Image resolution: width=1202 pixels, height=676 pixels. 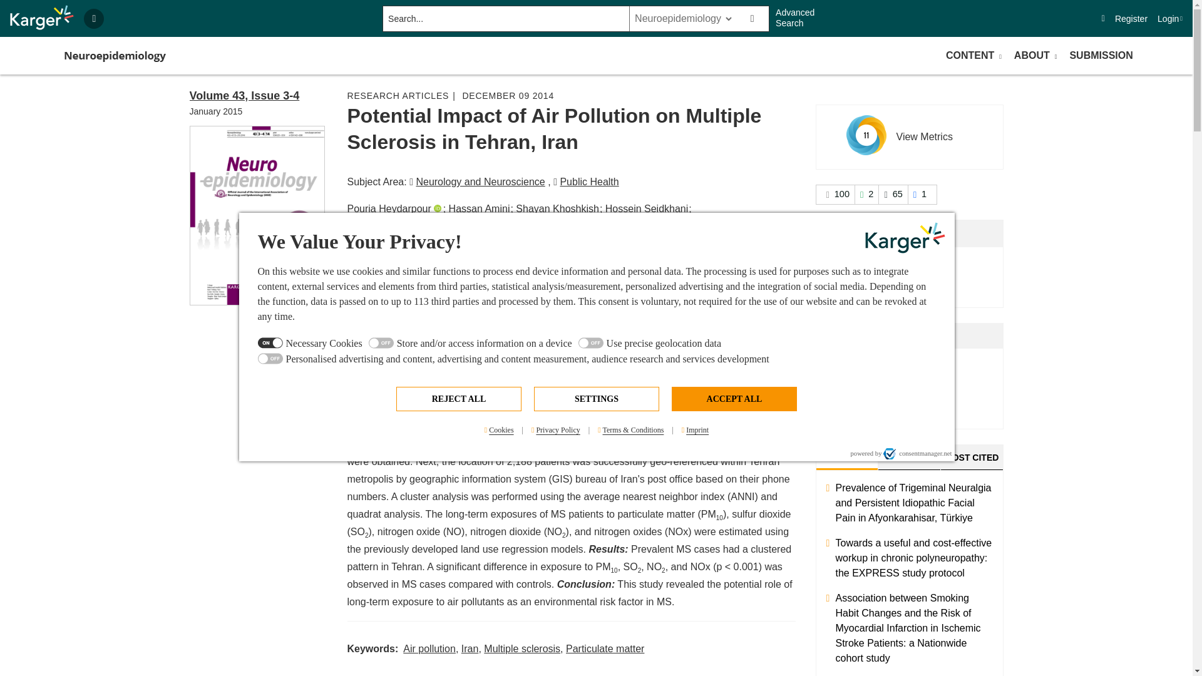 What do you see at coordinates (695, 430) in the screenshot?
I see `Imprint` at bounding box center [695, 430].